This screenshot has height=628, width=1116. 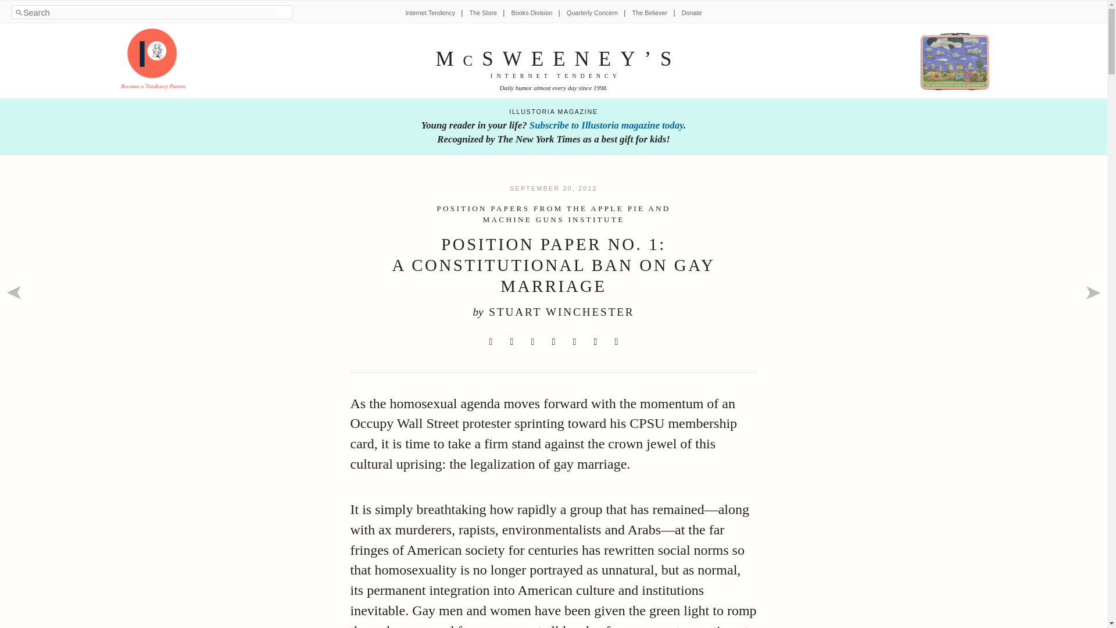 I want to click on Share to Reddit, so click(x=532, y=342).